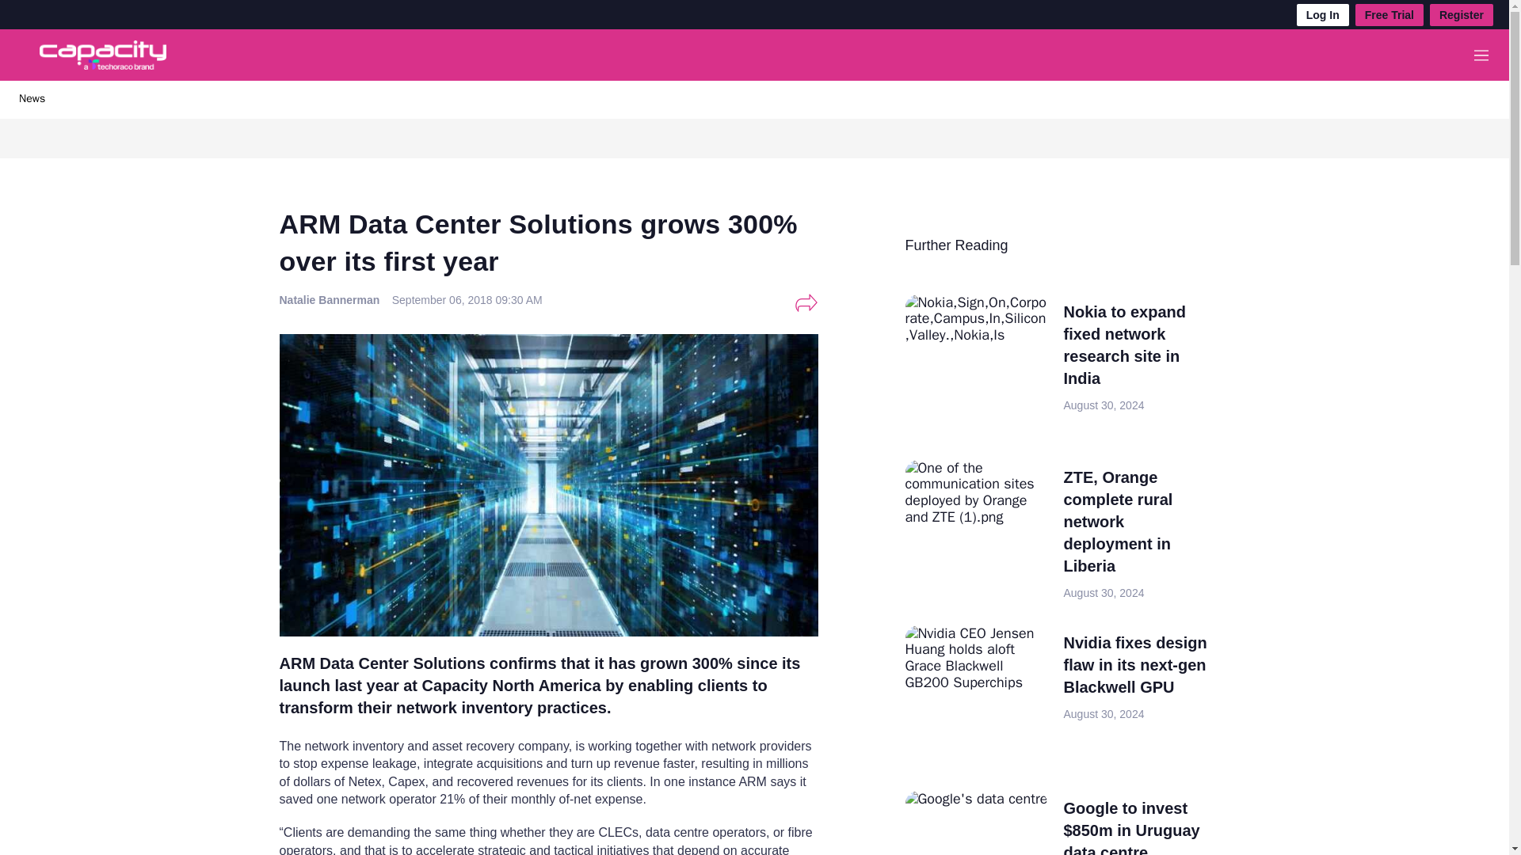  What do you see at coordinates (1461, 14) in the screenshot?
I see `Register` at bounding box center [1461, 14].